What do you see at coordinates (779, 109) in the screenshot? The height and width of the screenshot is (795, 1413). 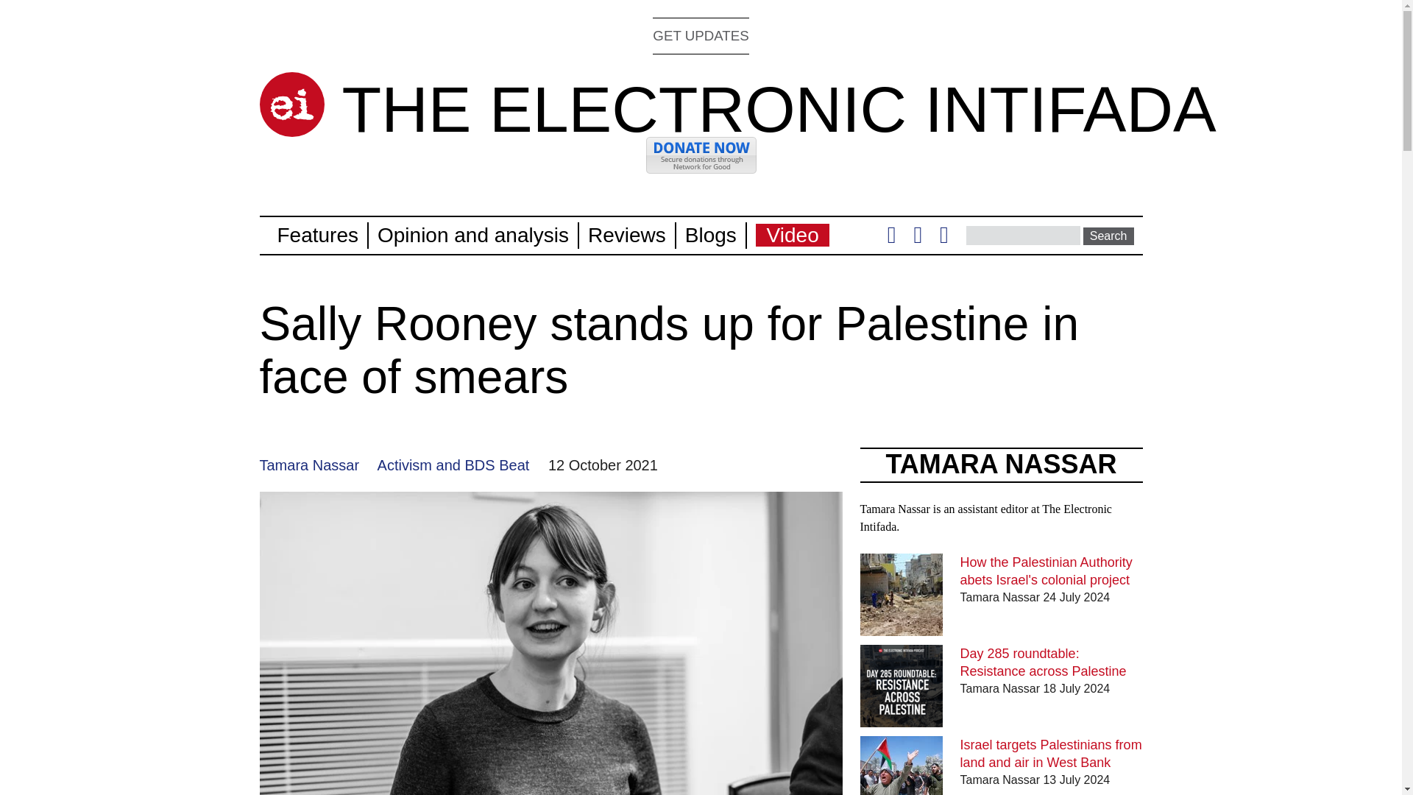 I see `THE ELECTRONIC INTIFADA` at bounding box center [779, 109].